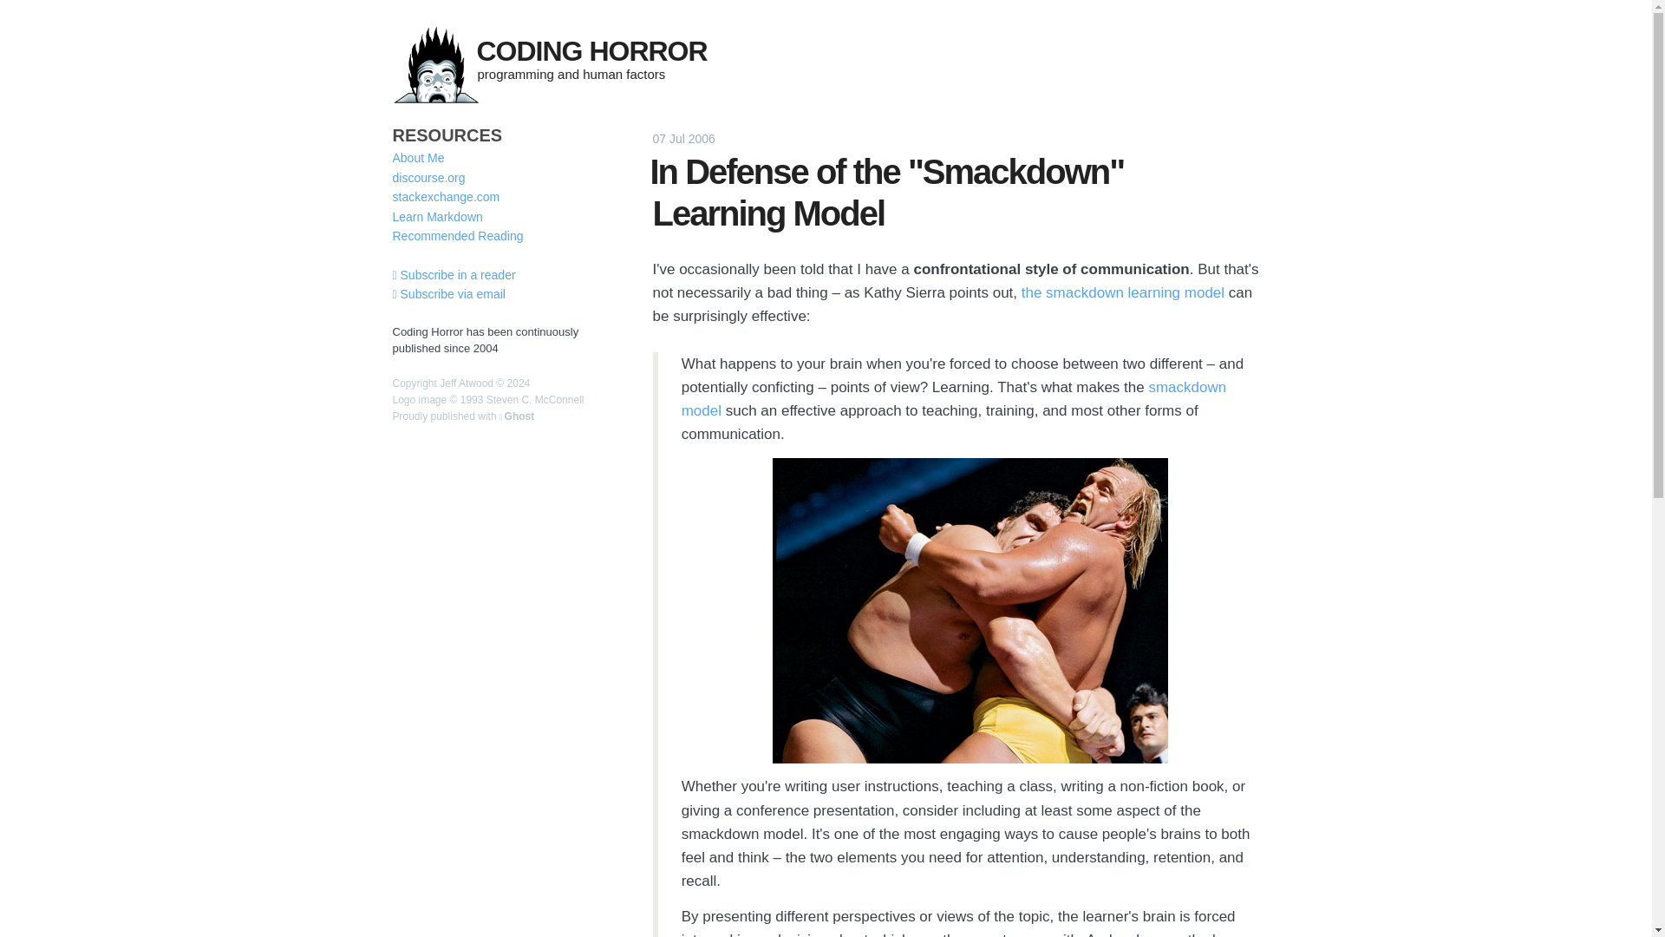 The width and height of the screenshot is (1665, 937). Describe the element at coordinates (418, 158) in the screenshot. I see `About Me` at that location.